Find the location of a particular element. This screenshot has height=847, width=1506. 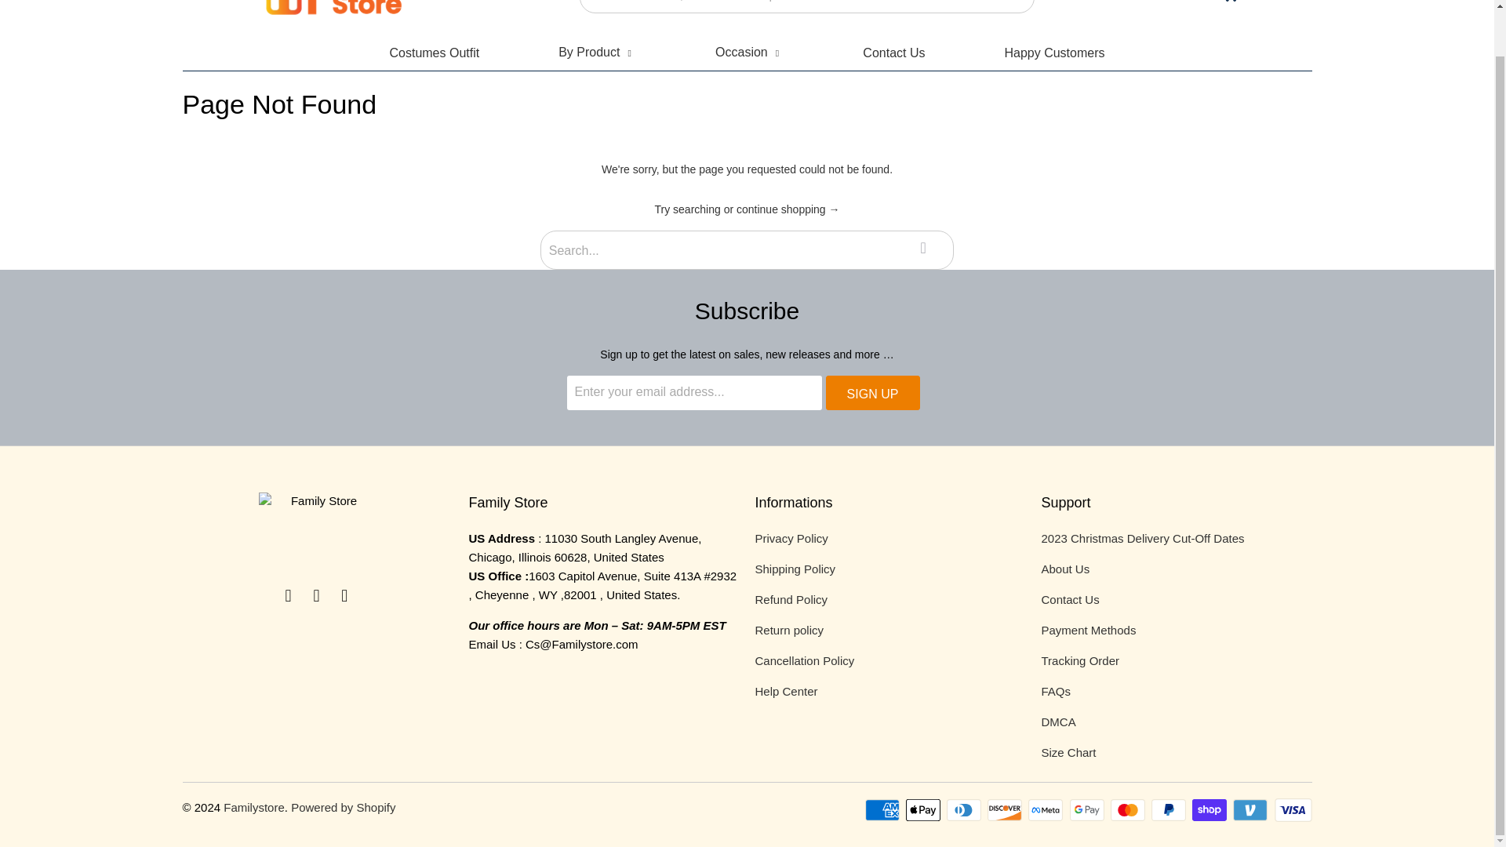

Costumes Outfit is located at coordinates (433, 53).